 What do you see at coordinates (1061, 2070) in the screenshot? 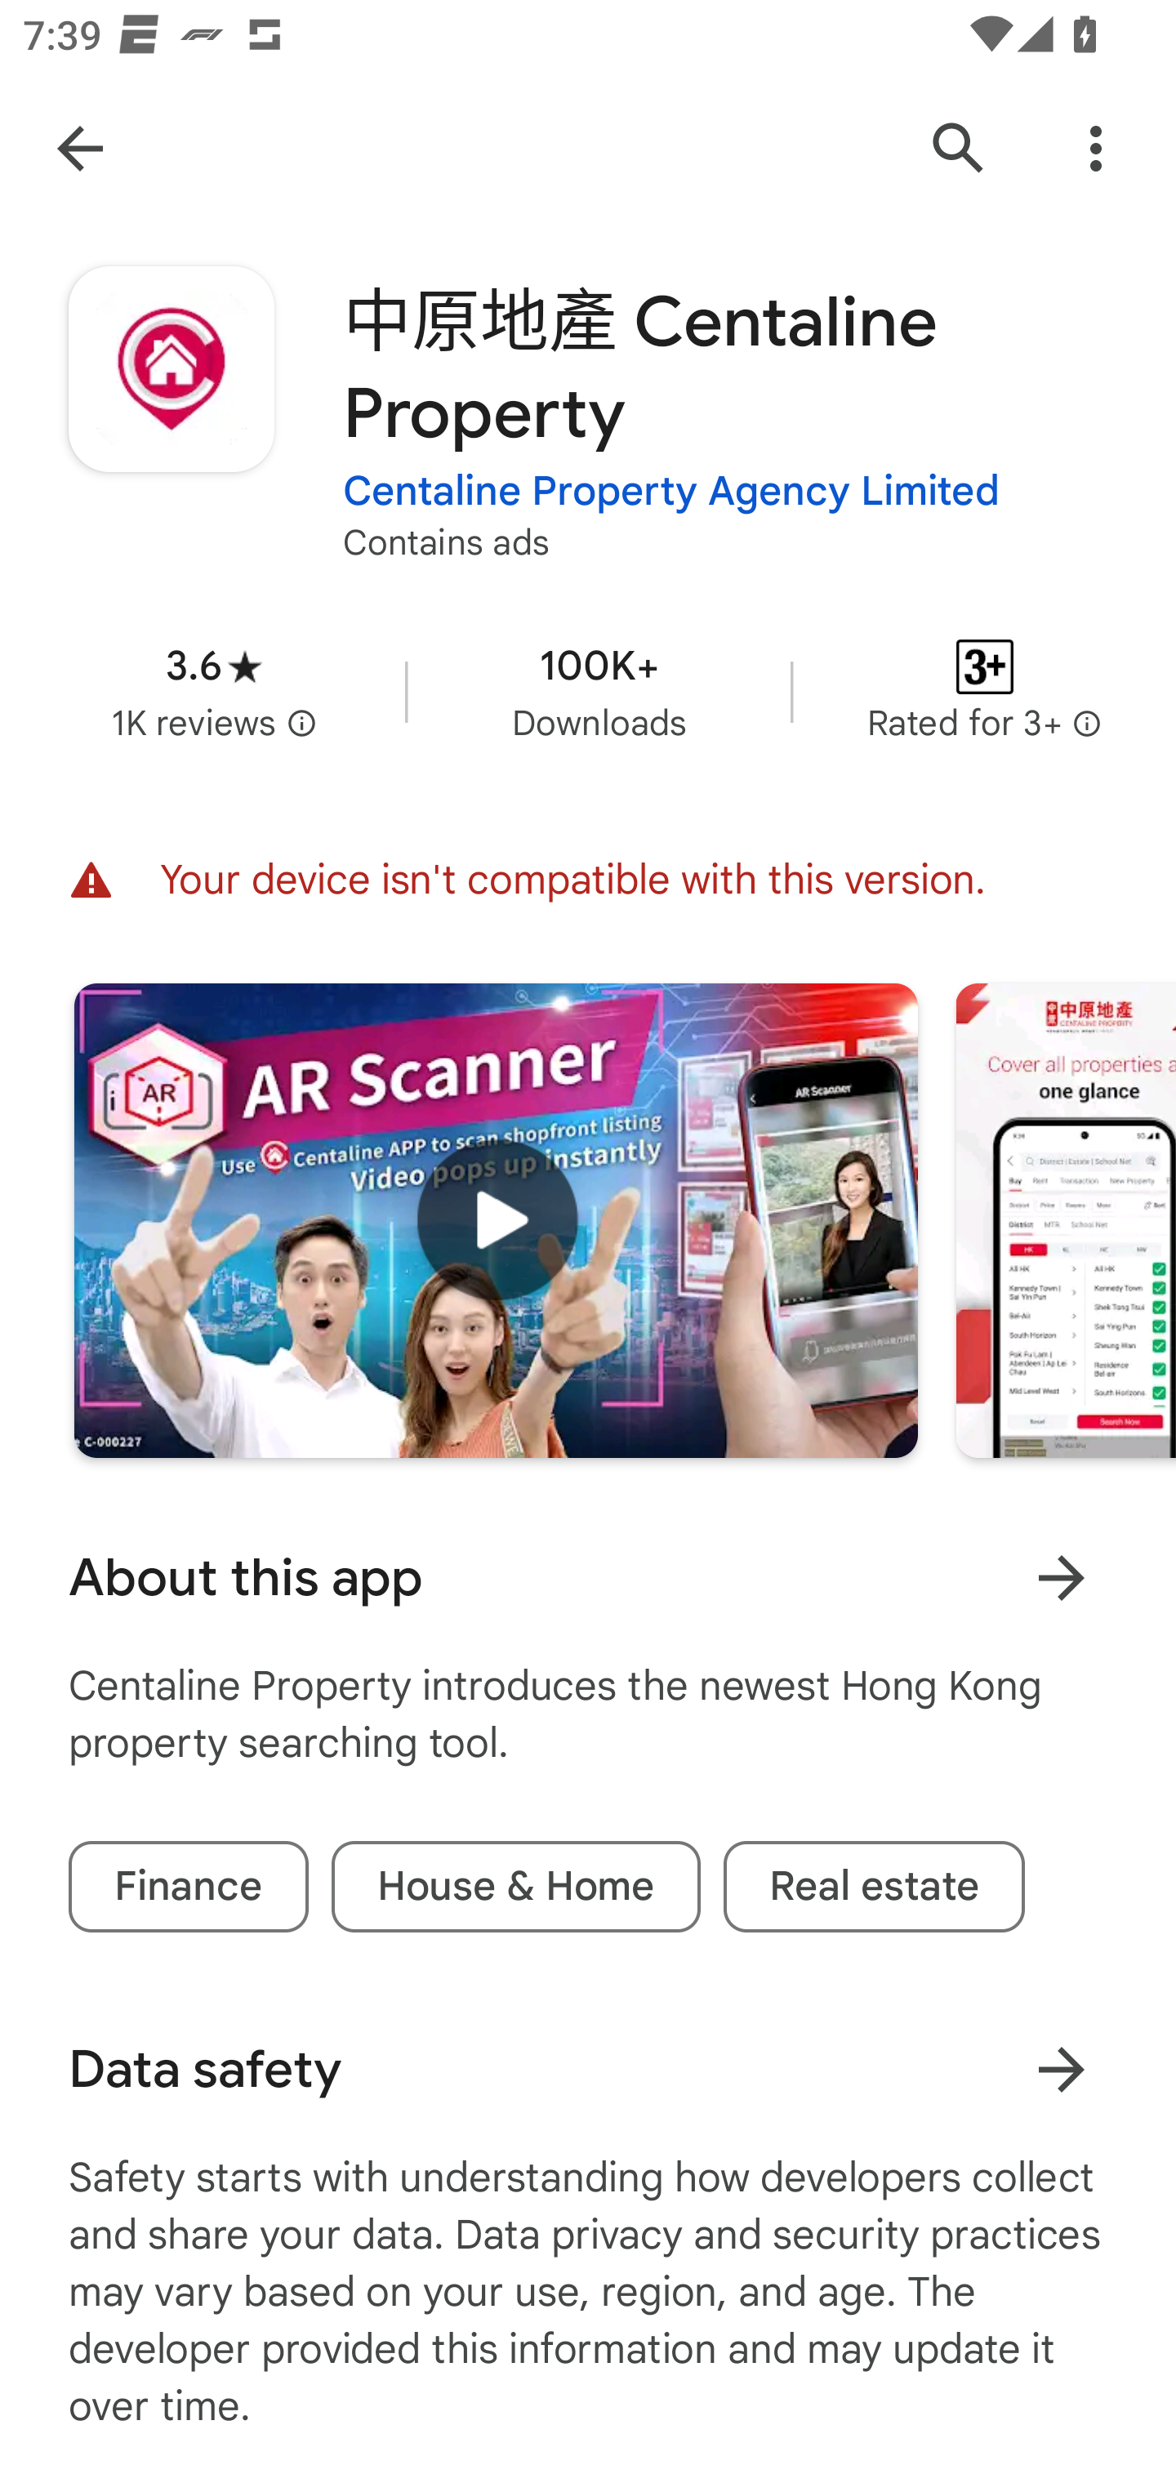
I see `Learn more about data safety` at bounding box center [1061, 2070].